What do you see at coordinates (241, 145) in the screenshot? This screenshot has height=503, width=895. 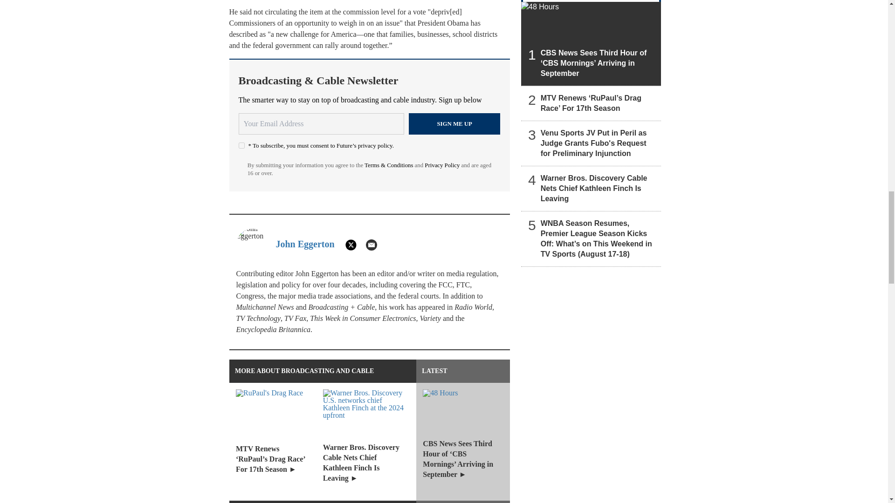 I see `on` at bounding box center [241, 145].